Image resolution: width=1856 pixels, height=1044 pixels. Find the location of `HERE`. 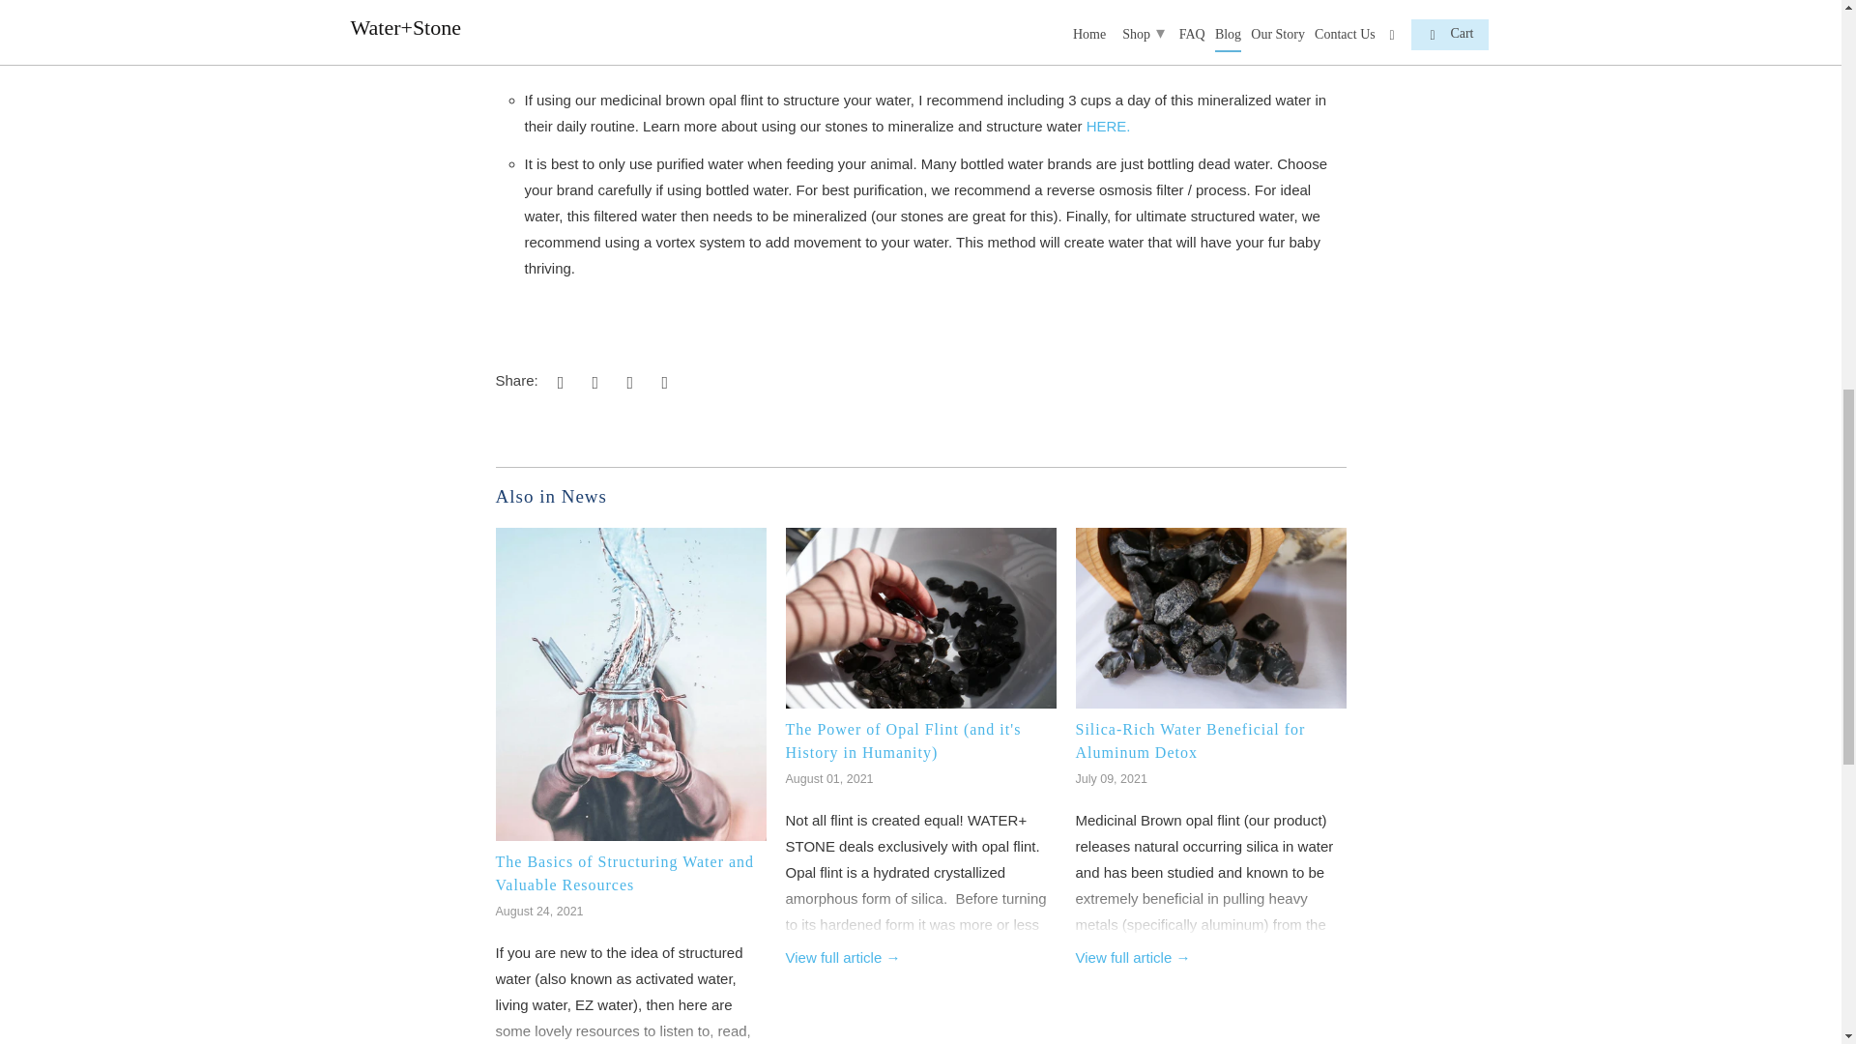

HERE is located at coordinates (1110, 126).